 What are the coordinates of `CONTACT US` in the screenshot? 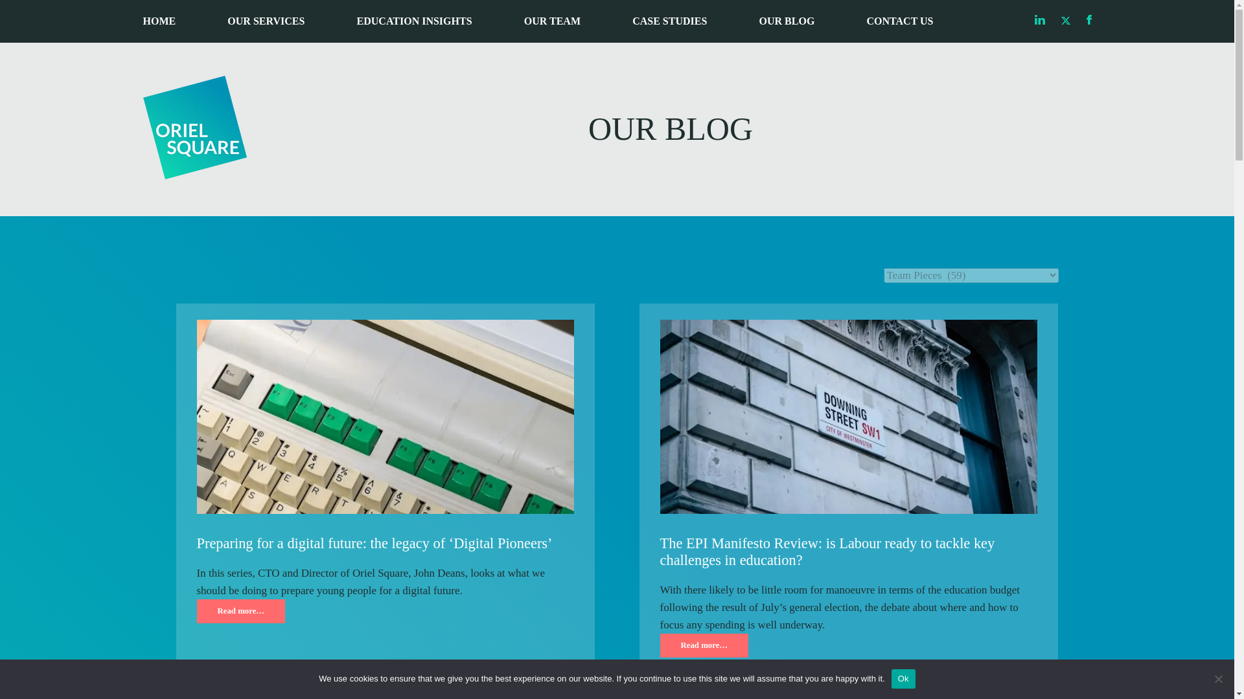 It's located at (901, 21).